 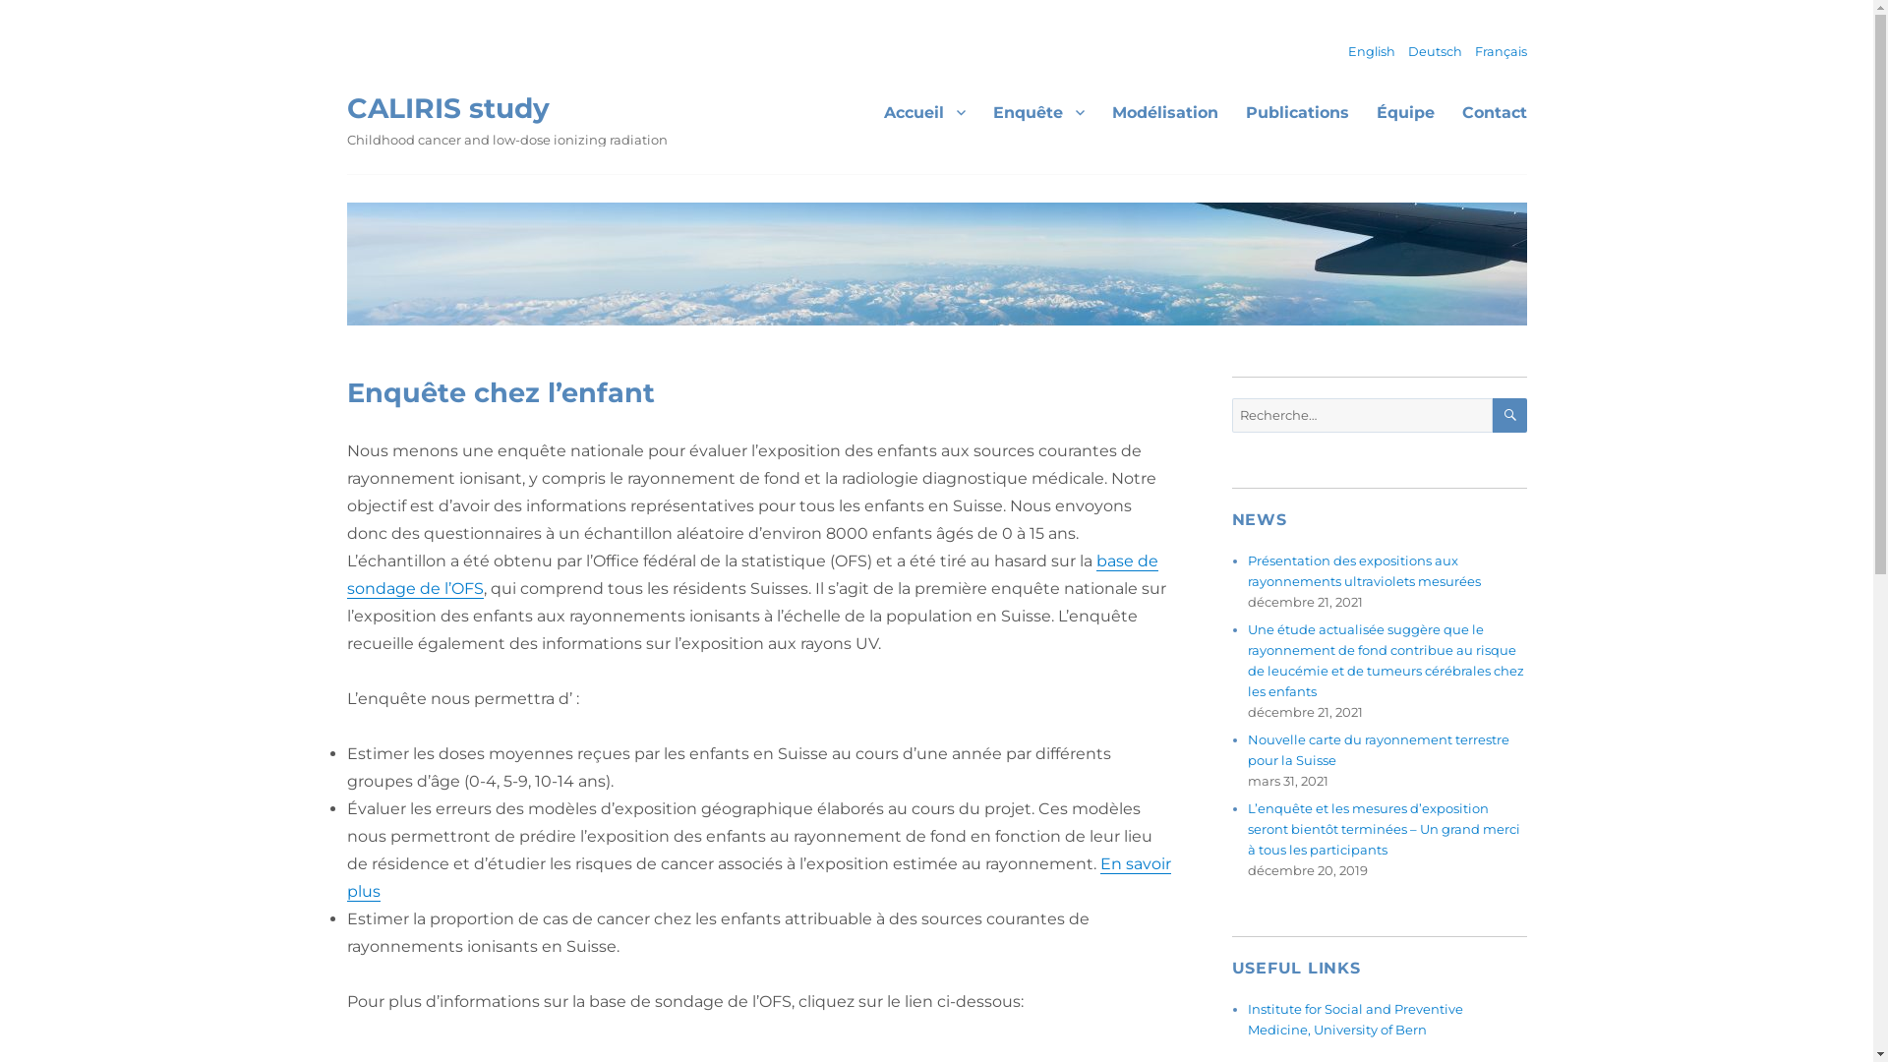 I want to click on RECHERCHE, so click(x=1510, y=415).